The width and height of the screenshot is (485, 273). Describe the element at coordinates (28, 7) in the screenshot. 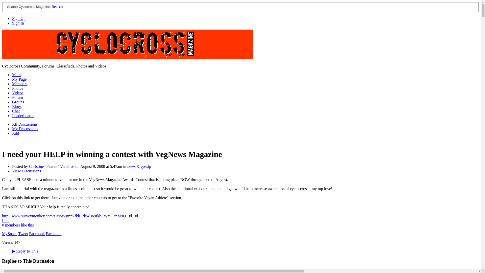

I see `Search Cyclocross Magazine` at that location.